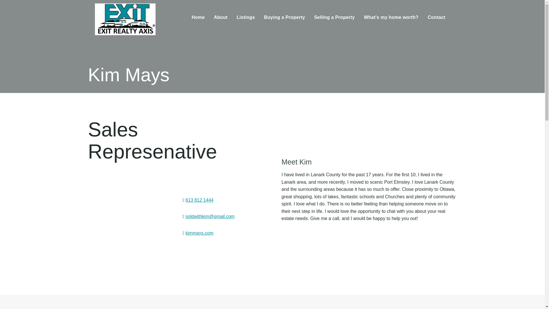 The width and height of the screenshot is (549, 309). What do you see at coordinates (335, 17) in the screenshot?
I see `Selling a Property` at bounding box center [335, 17].